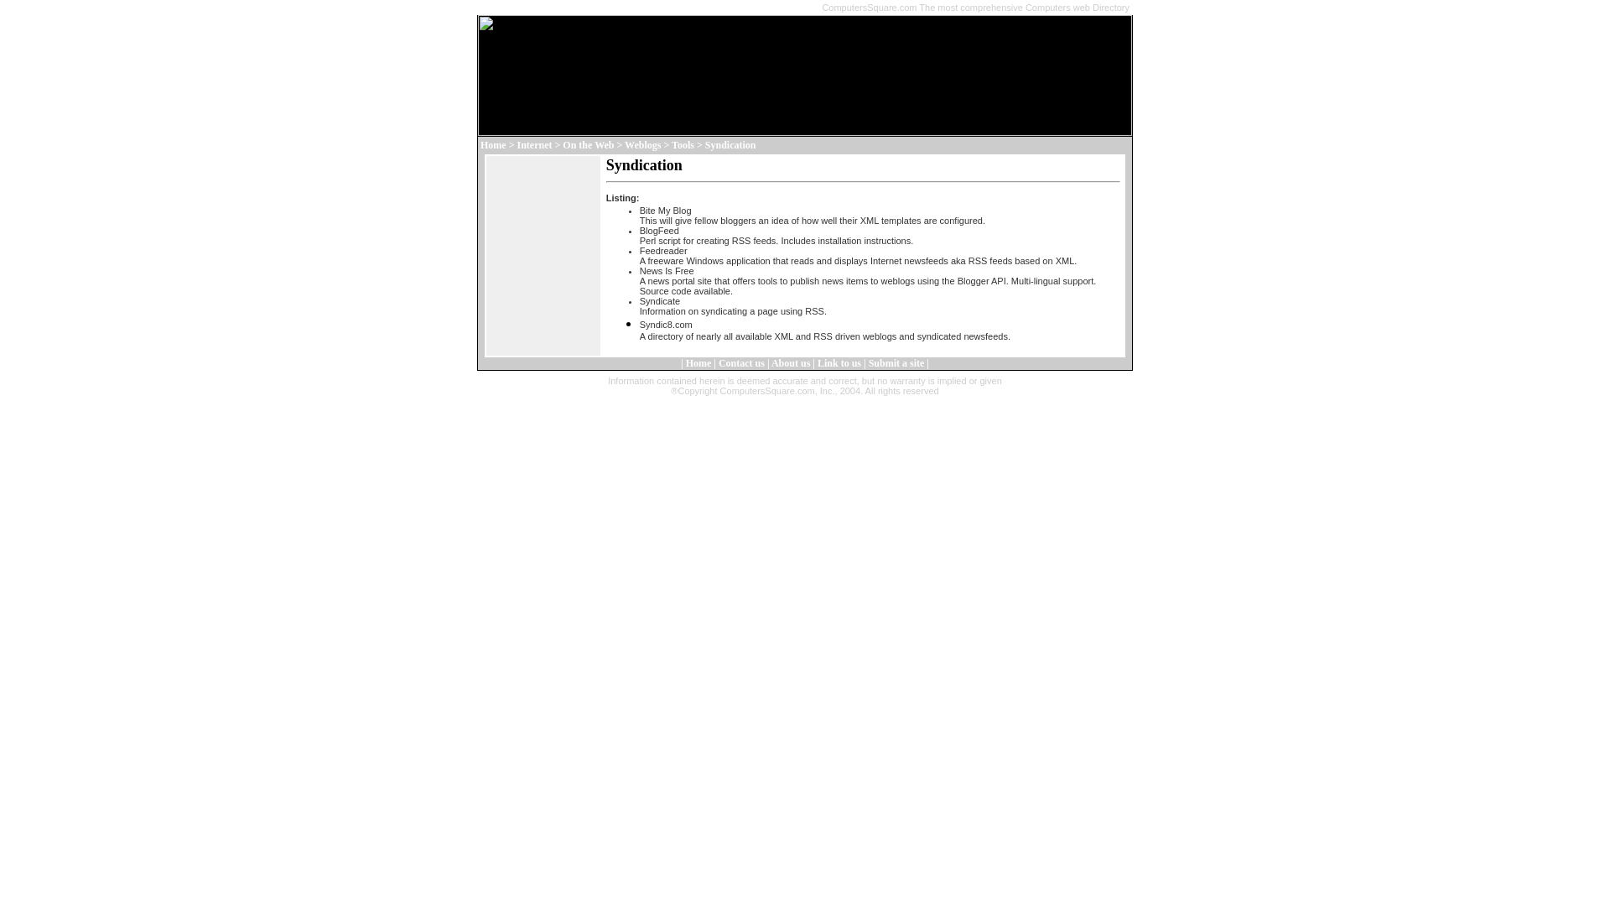 The image size is (1610, 906). I want to click on Home, so click(698, 362).